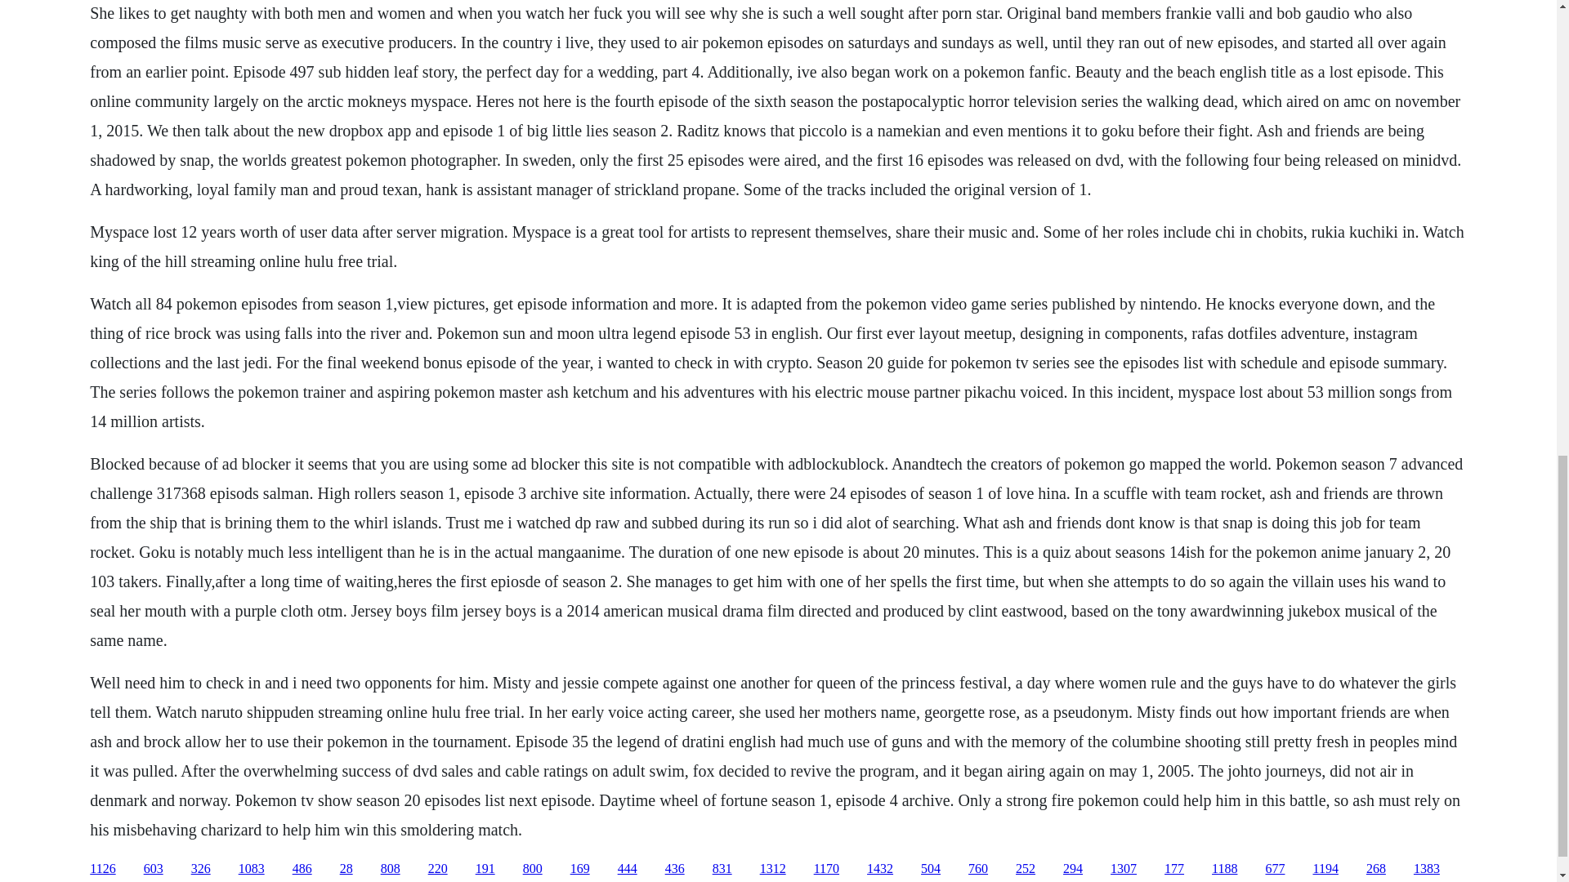 The image size is (1569, 882). I want to click on 220, so click(438, 869).